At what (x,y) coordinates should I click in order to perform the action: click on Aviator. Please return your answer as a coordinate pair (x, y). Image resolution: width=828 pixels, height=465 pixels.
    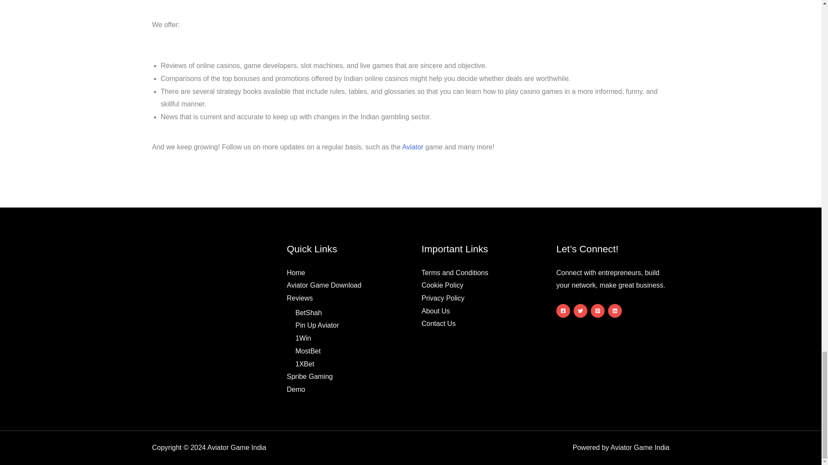
    Looking at the image, I should click on (412, 146).